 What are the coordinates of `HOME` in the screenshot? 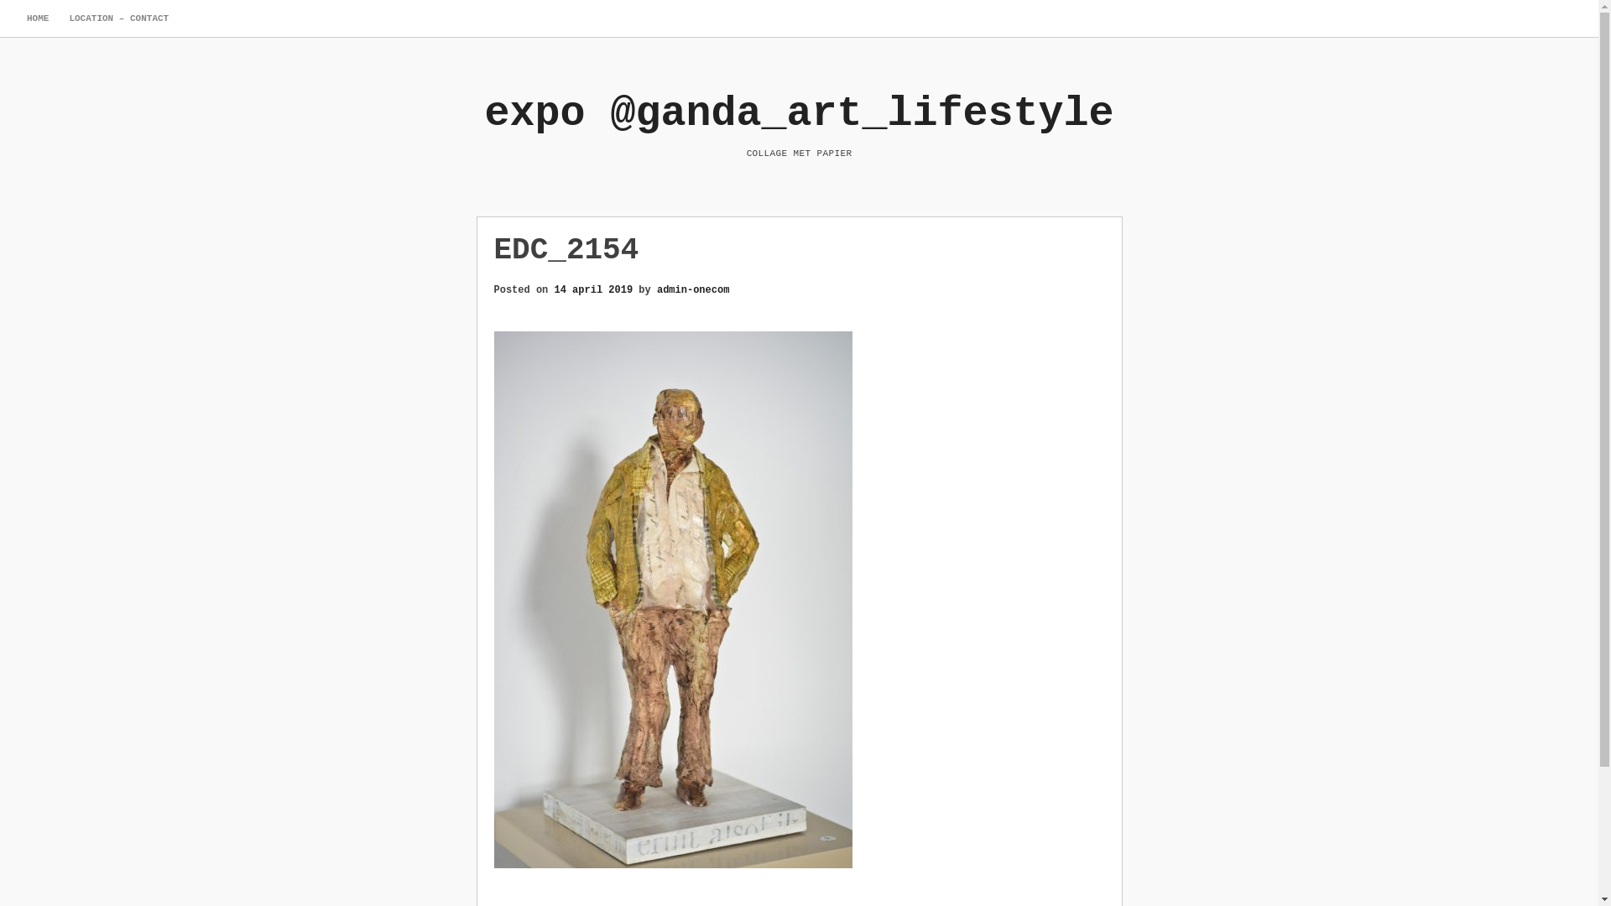 It's located at (38, 18).